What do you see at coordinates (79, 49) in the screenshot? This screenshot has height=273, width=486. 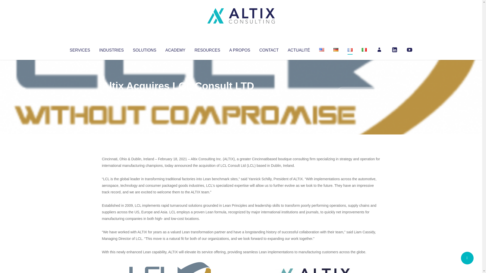 I see `SERVICES` at bounding box center [79, 49].